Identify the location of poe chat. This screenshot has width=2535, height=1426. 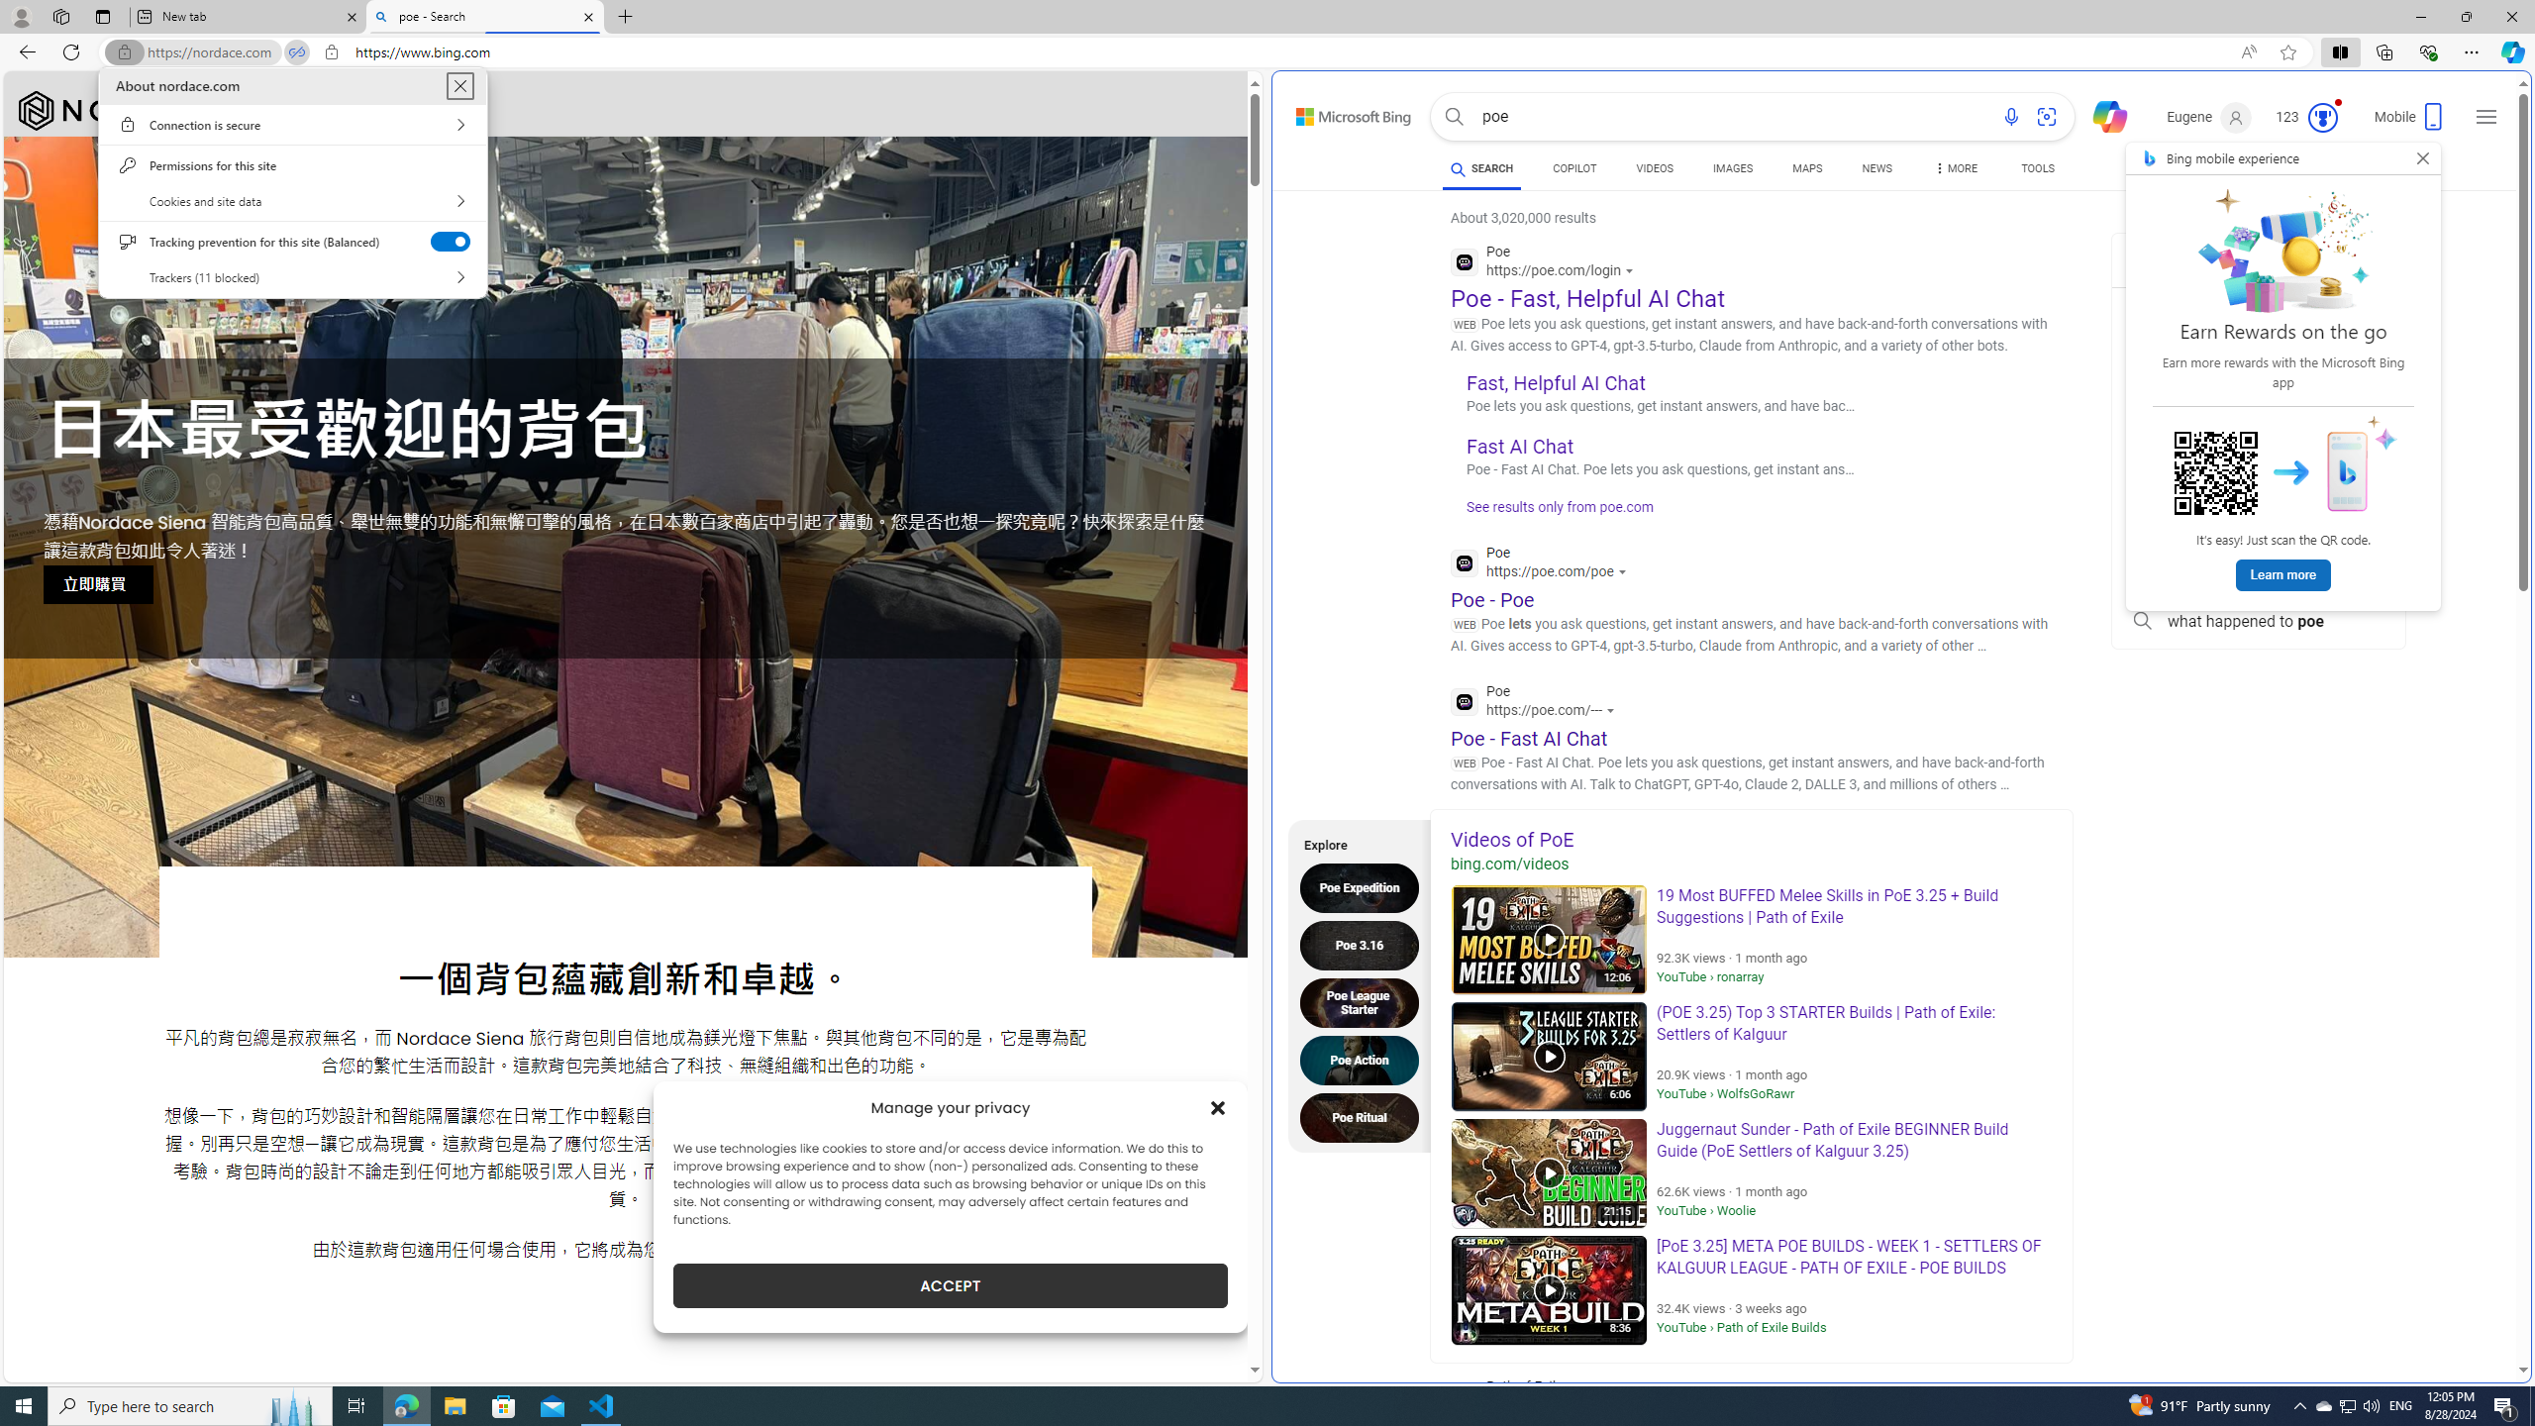
(2258, 398).